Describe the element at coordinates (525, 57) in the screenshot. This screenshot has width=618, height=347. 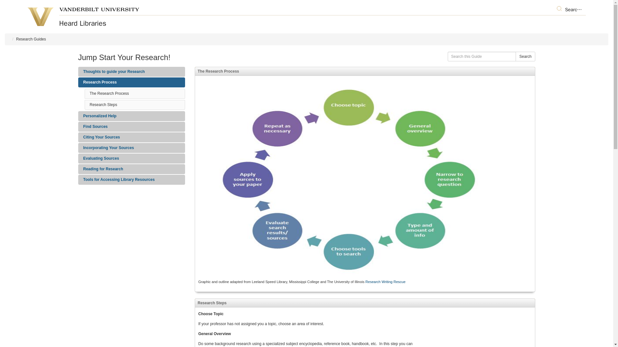
I see `Search` at that location.